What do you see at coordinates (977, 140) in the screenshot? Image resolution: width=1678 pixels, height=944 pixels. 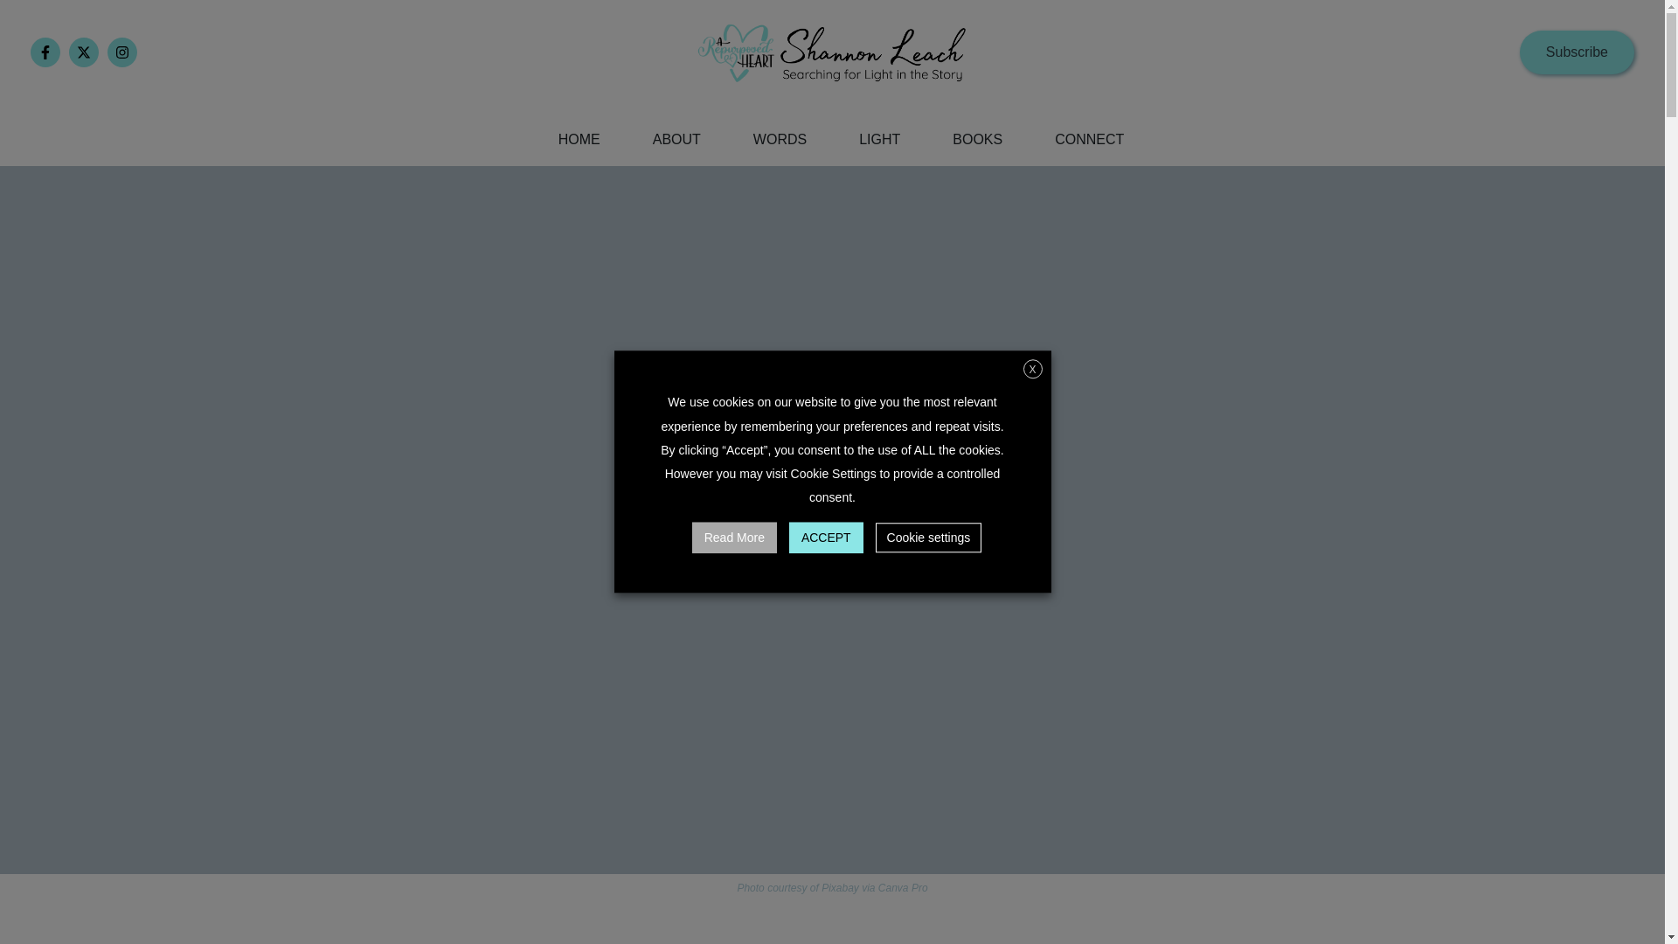 I see `BOOKS` at bounding box center [977, 140].